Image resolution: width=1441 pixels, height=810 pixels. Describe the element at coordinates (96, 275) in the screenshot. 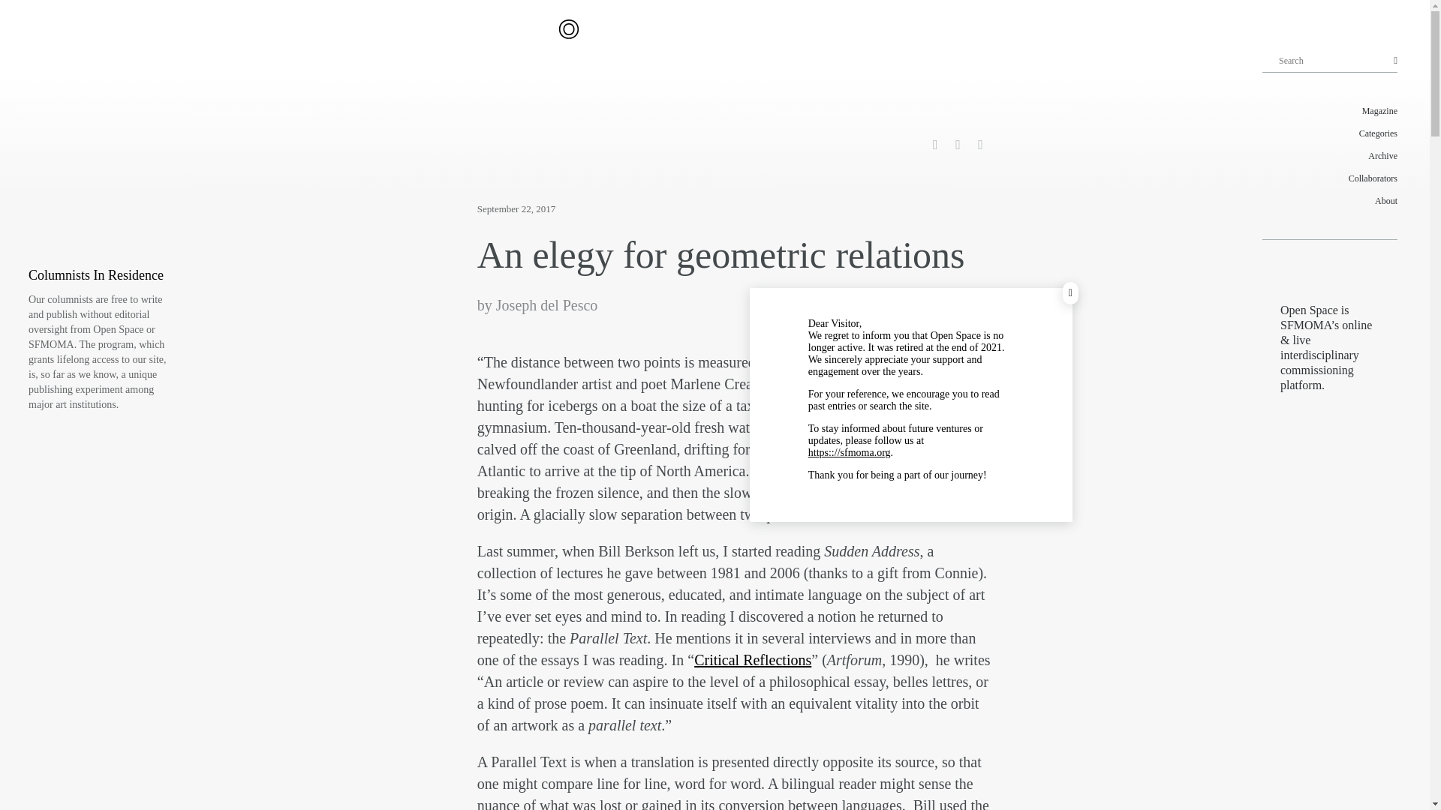

I see `View all posts in Columnists In Residence` at that location.